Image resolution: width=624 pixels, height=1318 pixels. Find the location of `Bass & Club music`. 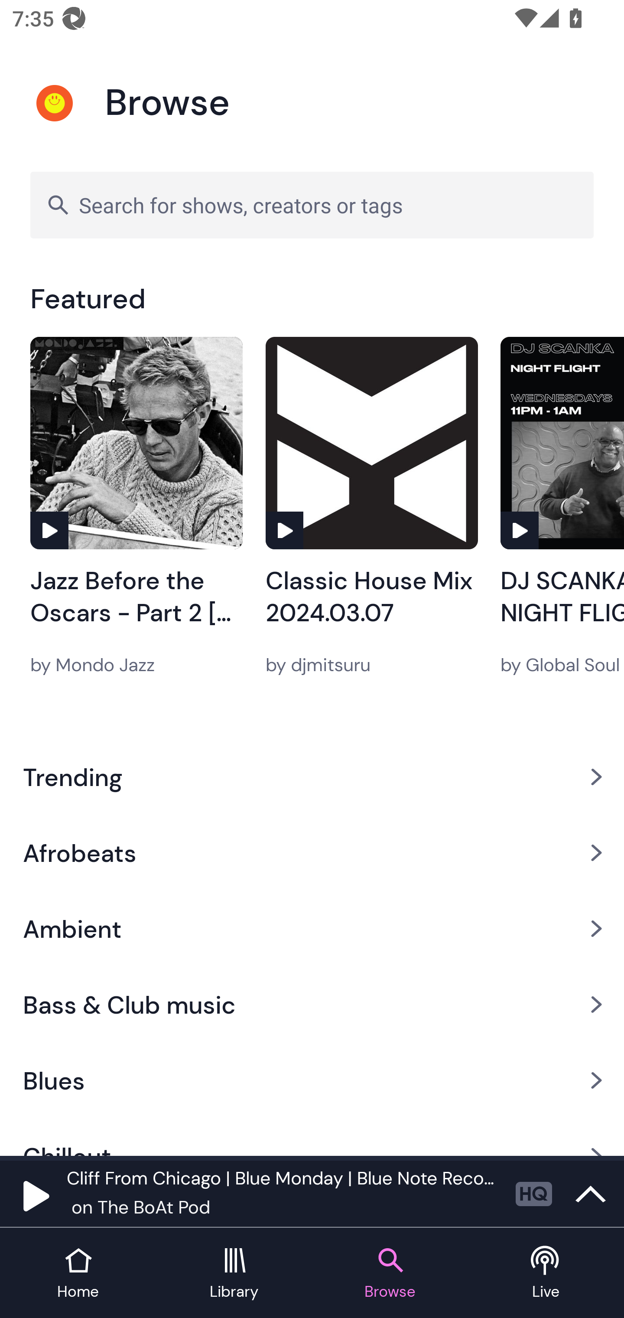

Bass & Club music is located at coordinates (312, 1005).